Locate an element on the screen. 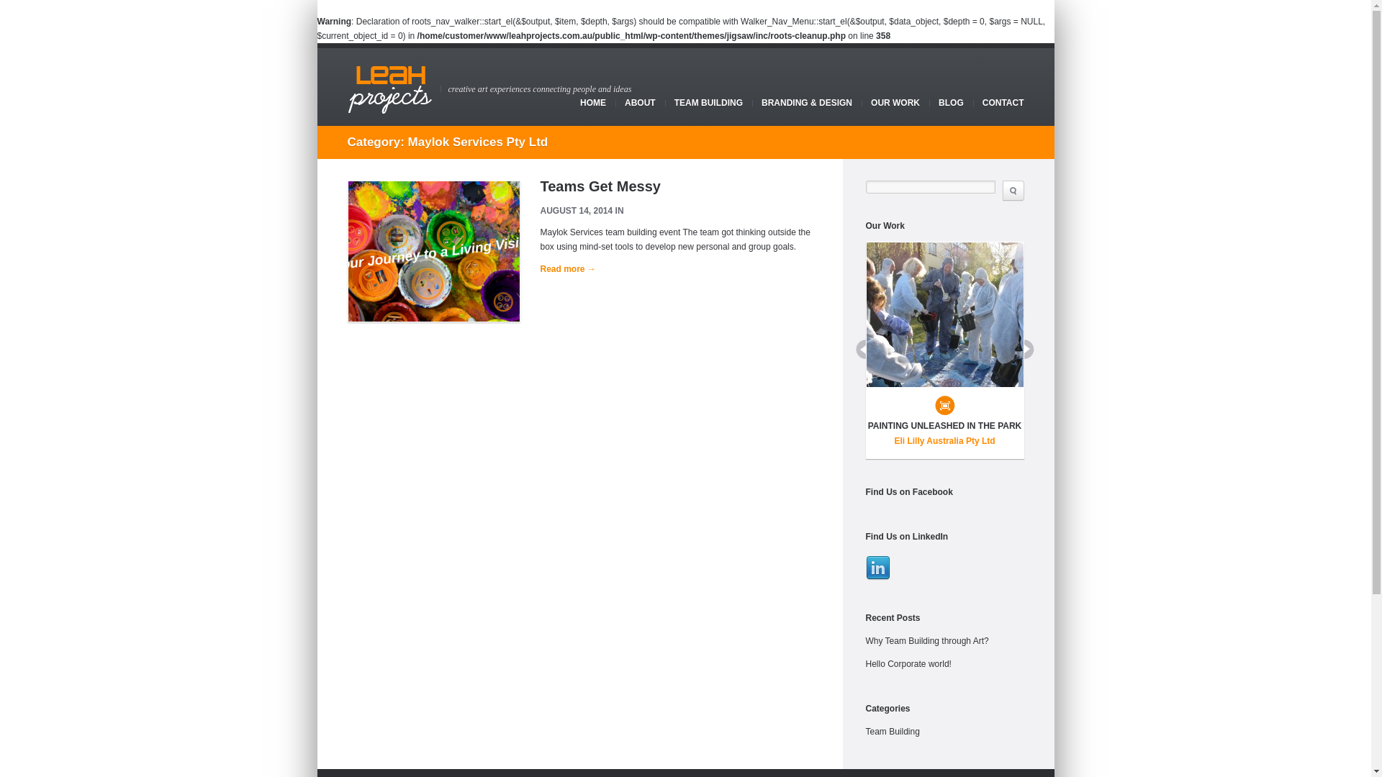 This screenshot has height=777, width=1382. BLOG is located at coordinates (952, 103).